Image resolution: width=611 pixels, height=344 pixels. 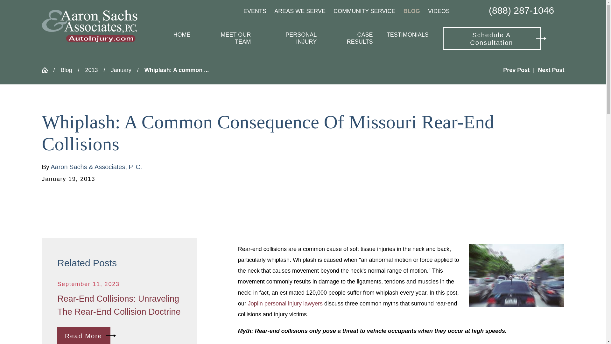 I want to click on MEET OUR TEAM, so click(x=227, y=38).